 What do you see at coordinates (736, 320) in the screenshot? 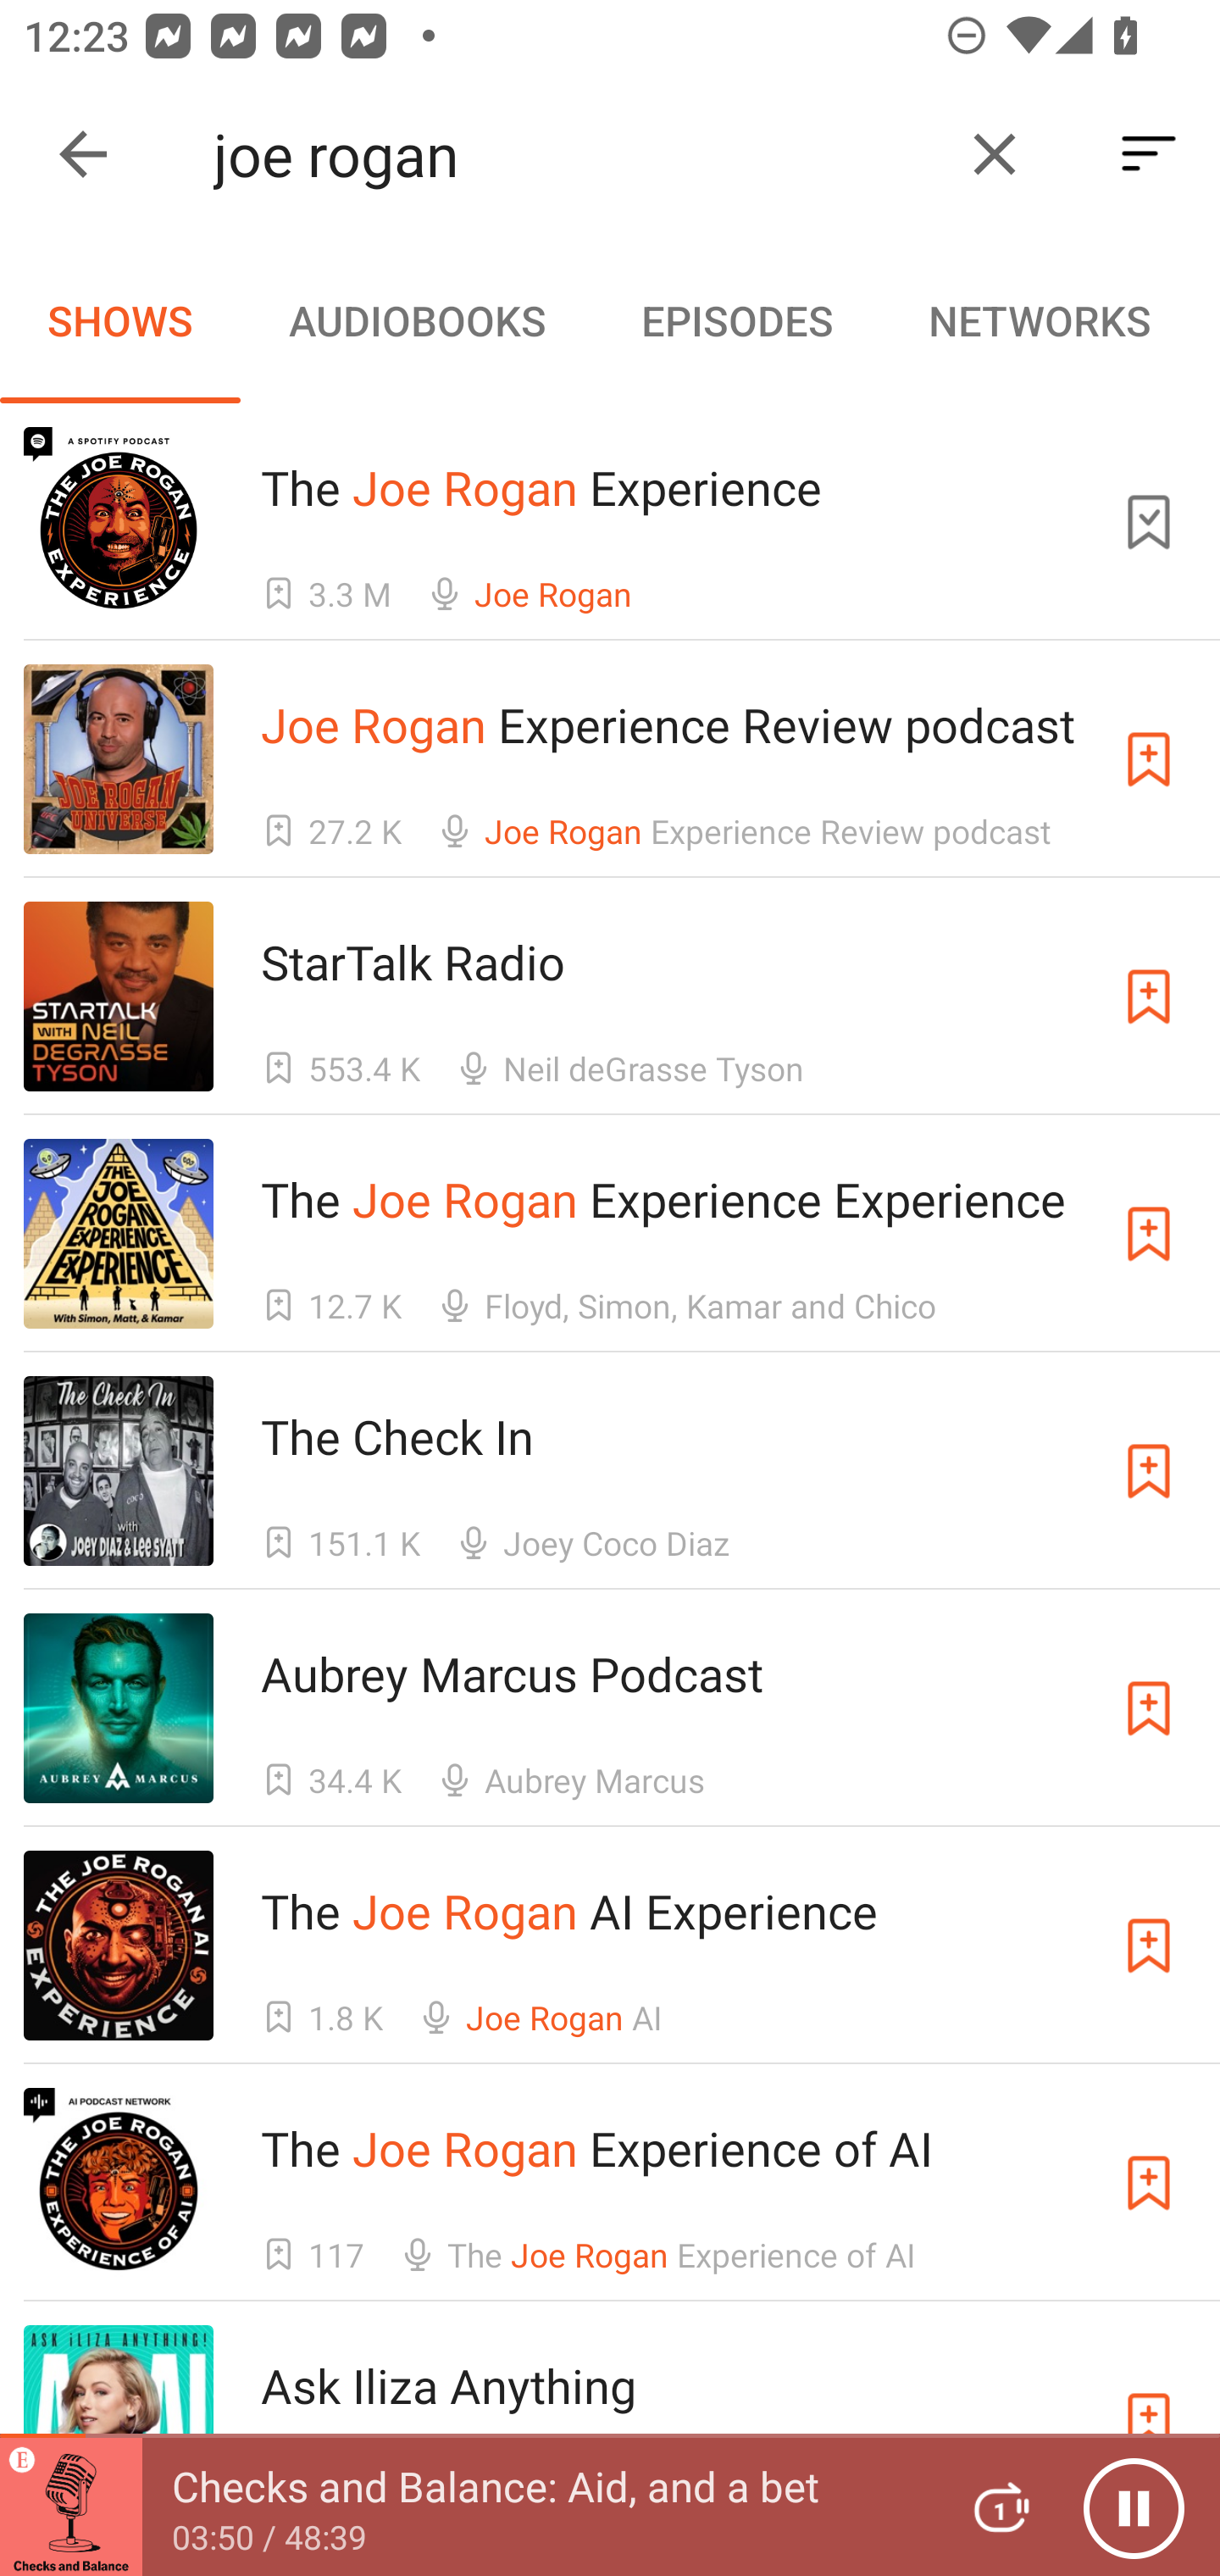
I see `EPISODES` at bounding box center [736, 320].